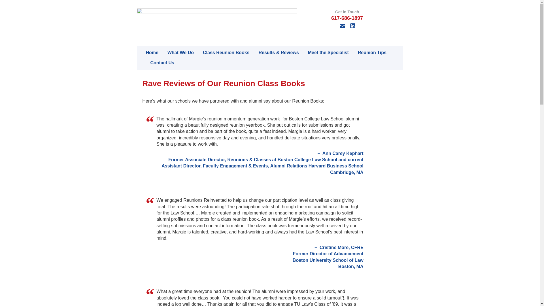 Image resolution: width=544 pixels, height=306 pixels. I want to click on Meet the Specialist, so click(324, 53).